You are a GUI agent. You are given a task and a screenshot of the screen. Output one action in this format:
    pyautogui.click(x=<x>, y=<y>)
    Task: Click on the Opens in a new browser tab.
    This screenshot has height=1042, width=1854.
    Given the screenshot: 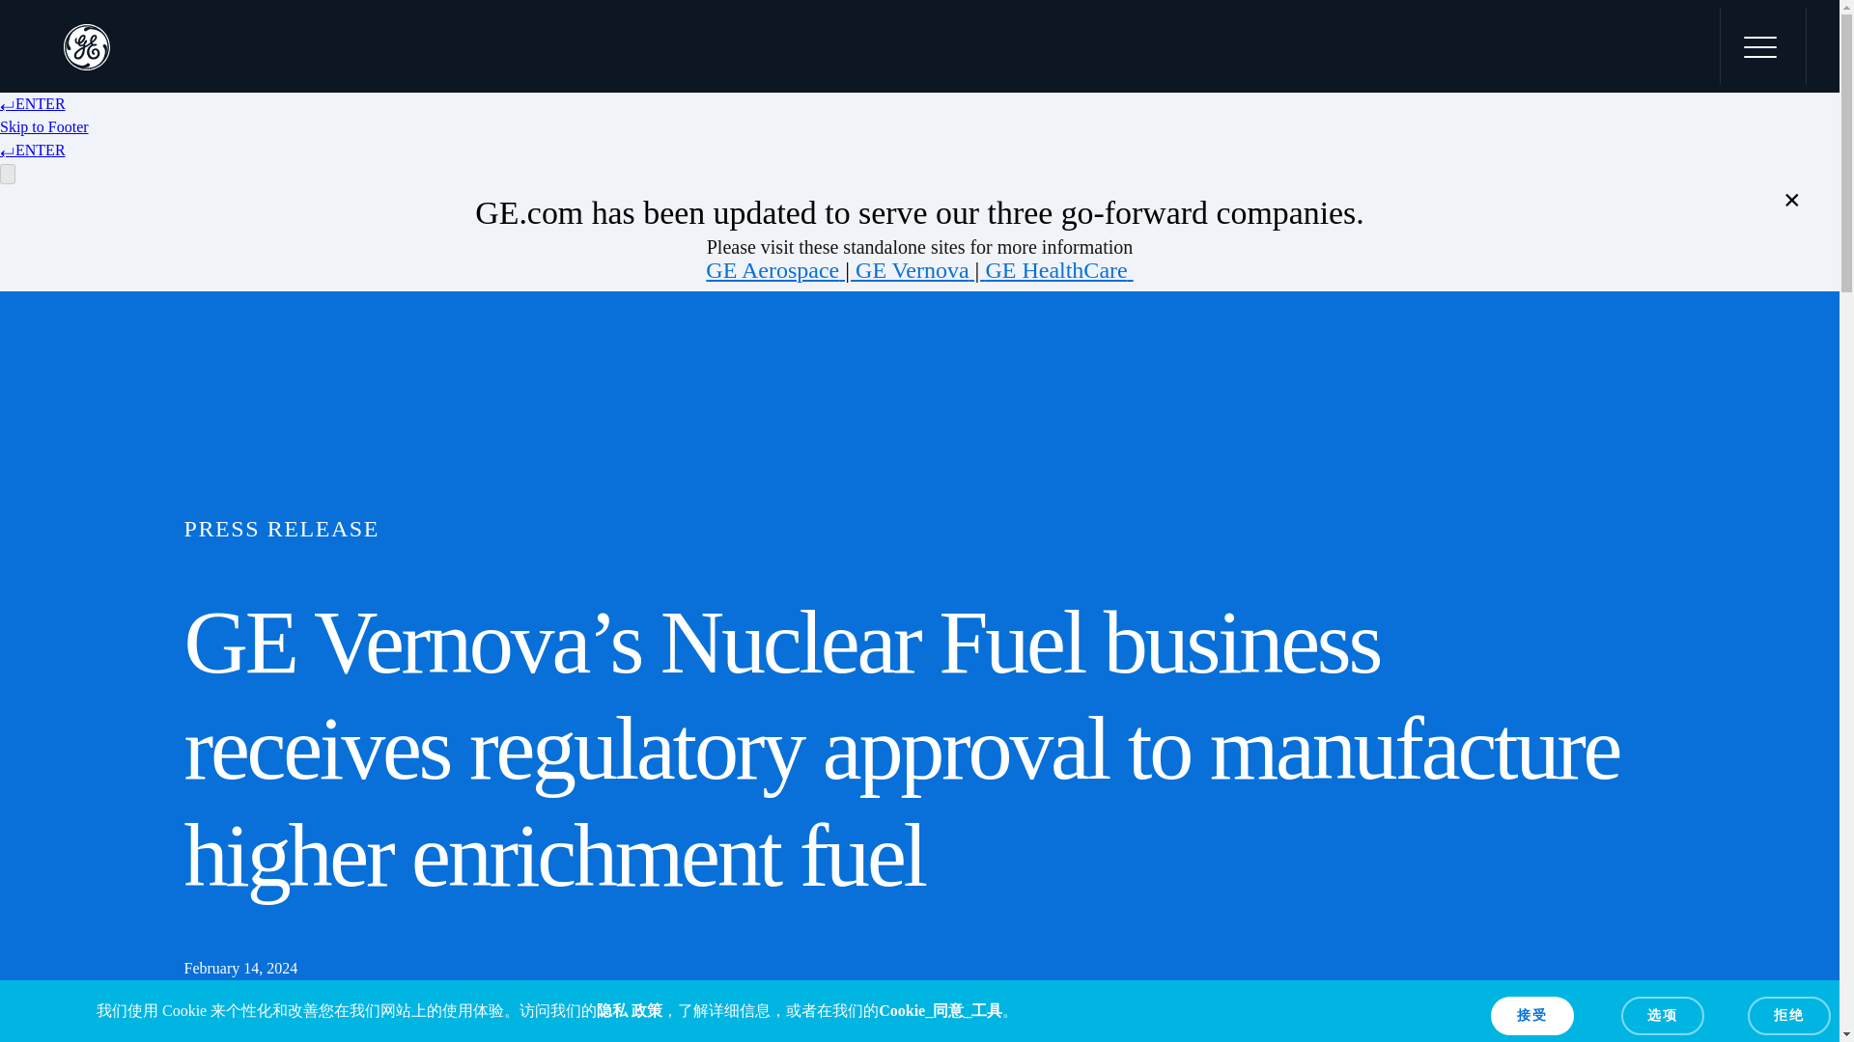 What is the action you would take?
    pyautogui.click(x=772, y=269)
    